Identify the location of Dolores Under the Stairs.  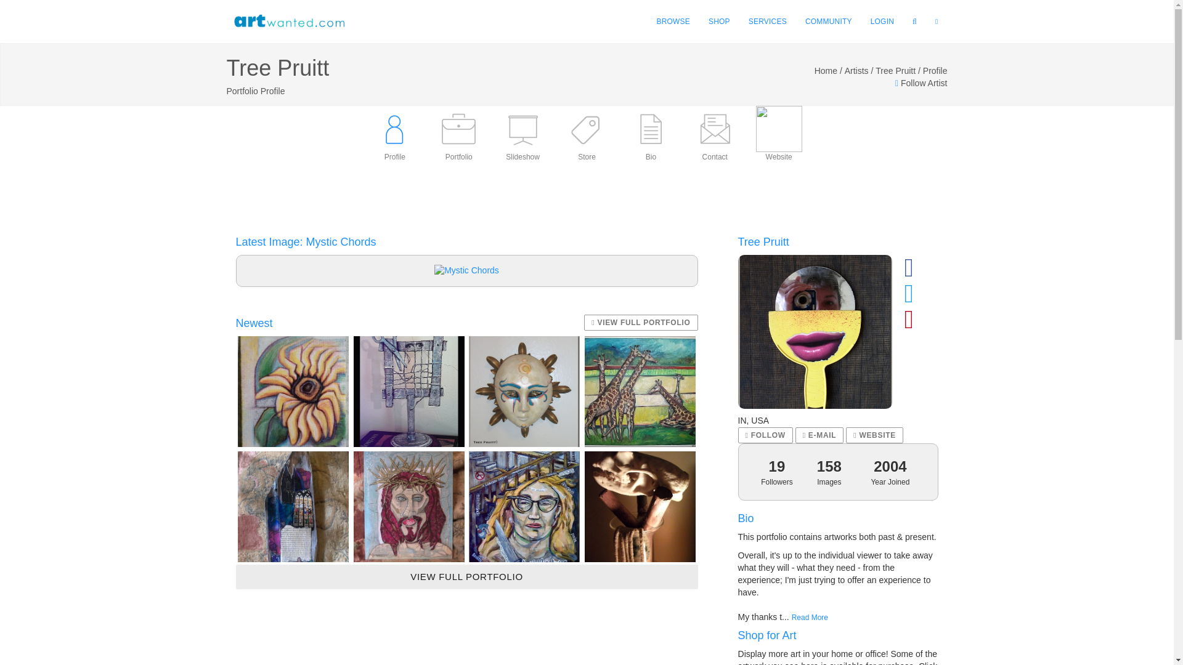
(524, 506).